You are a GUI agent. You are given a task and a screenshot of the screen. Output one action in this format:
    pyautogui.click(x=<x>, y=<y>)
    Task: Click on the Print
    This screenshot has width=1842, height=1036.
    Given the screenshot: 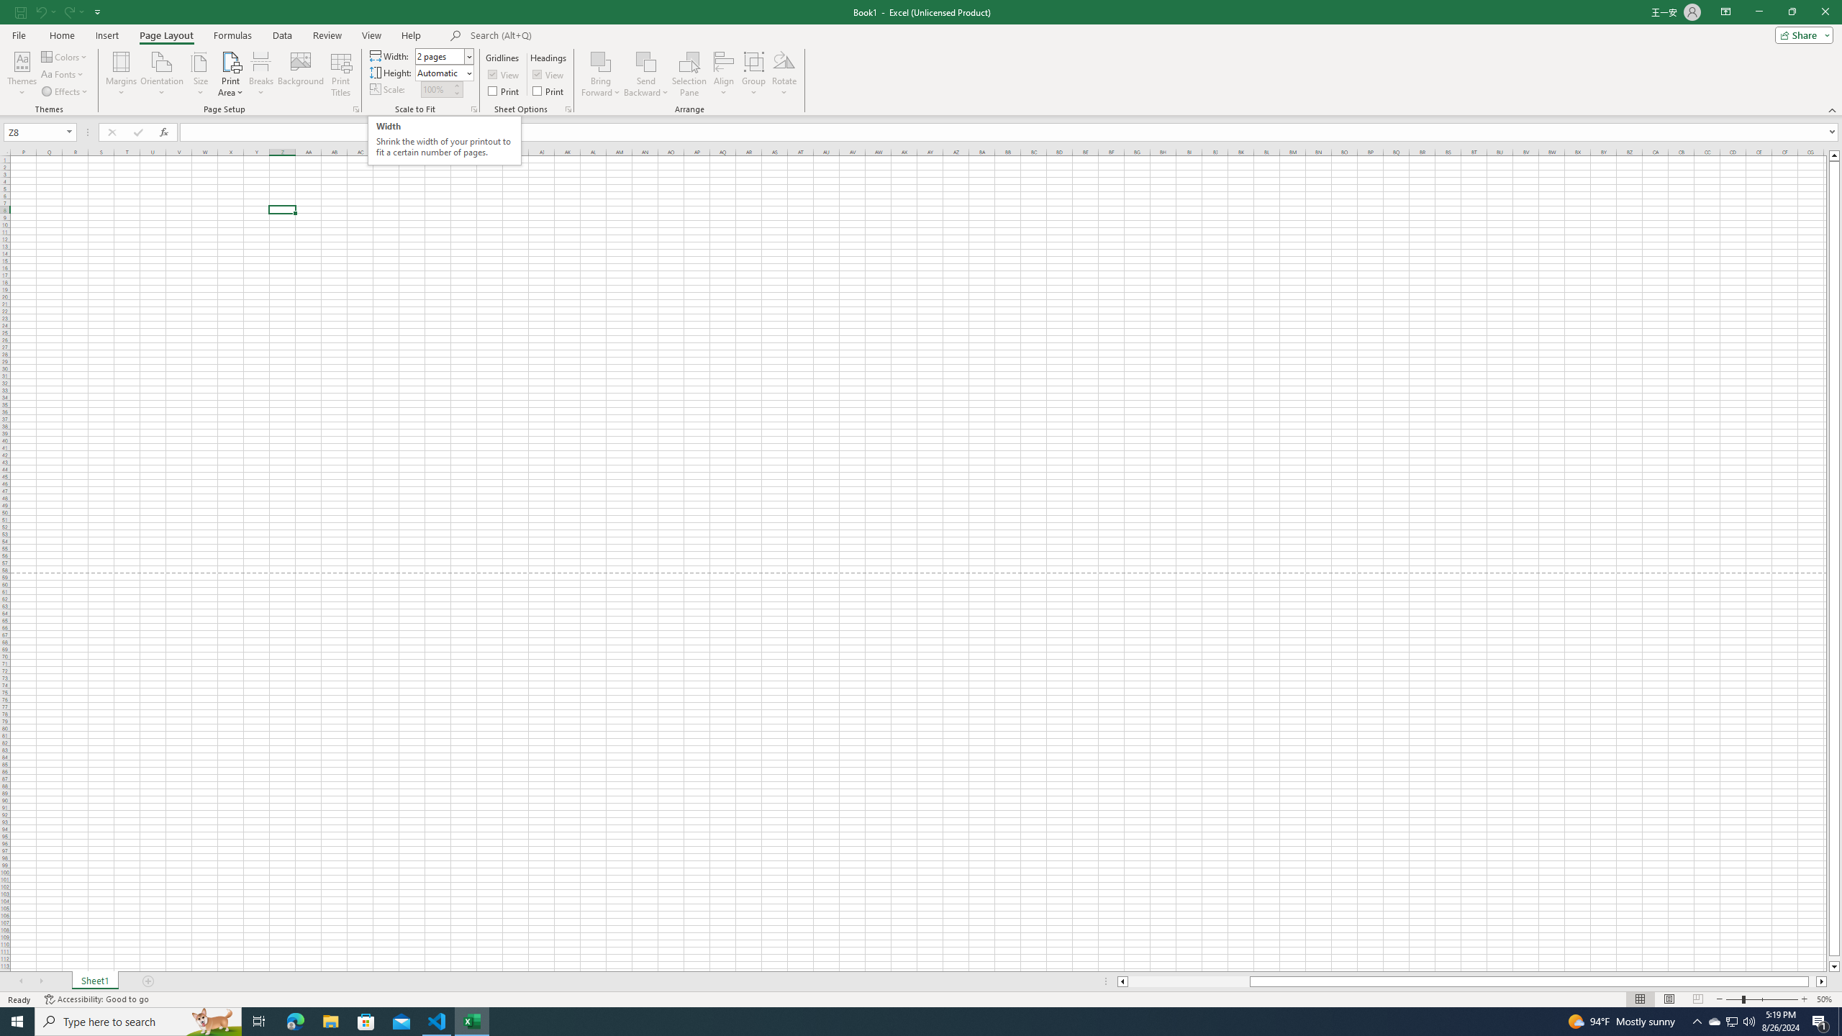 What is the action you would take?
    pyautogui.click(x=550, y=91)
    